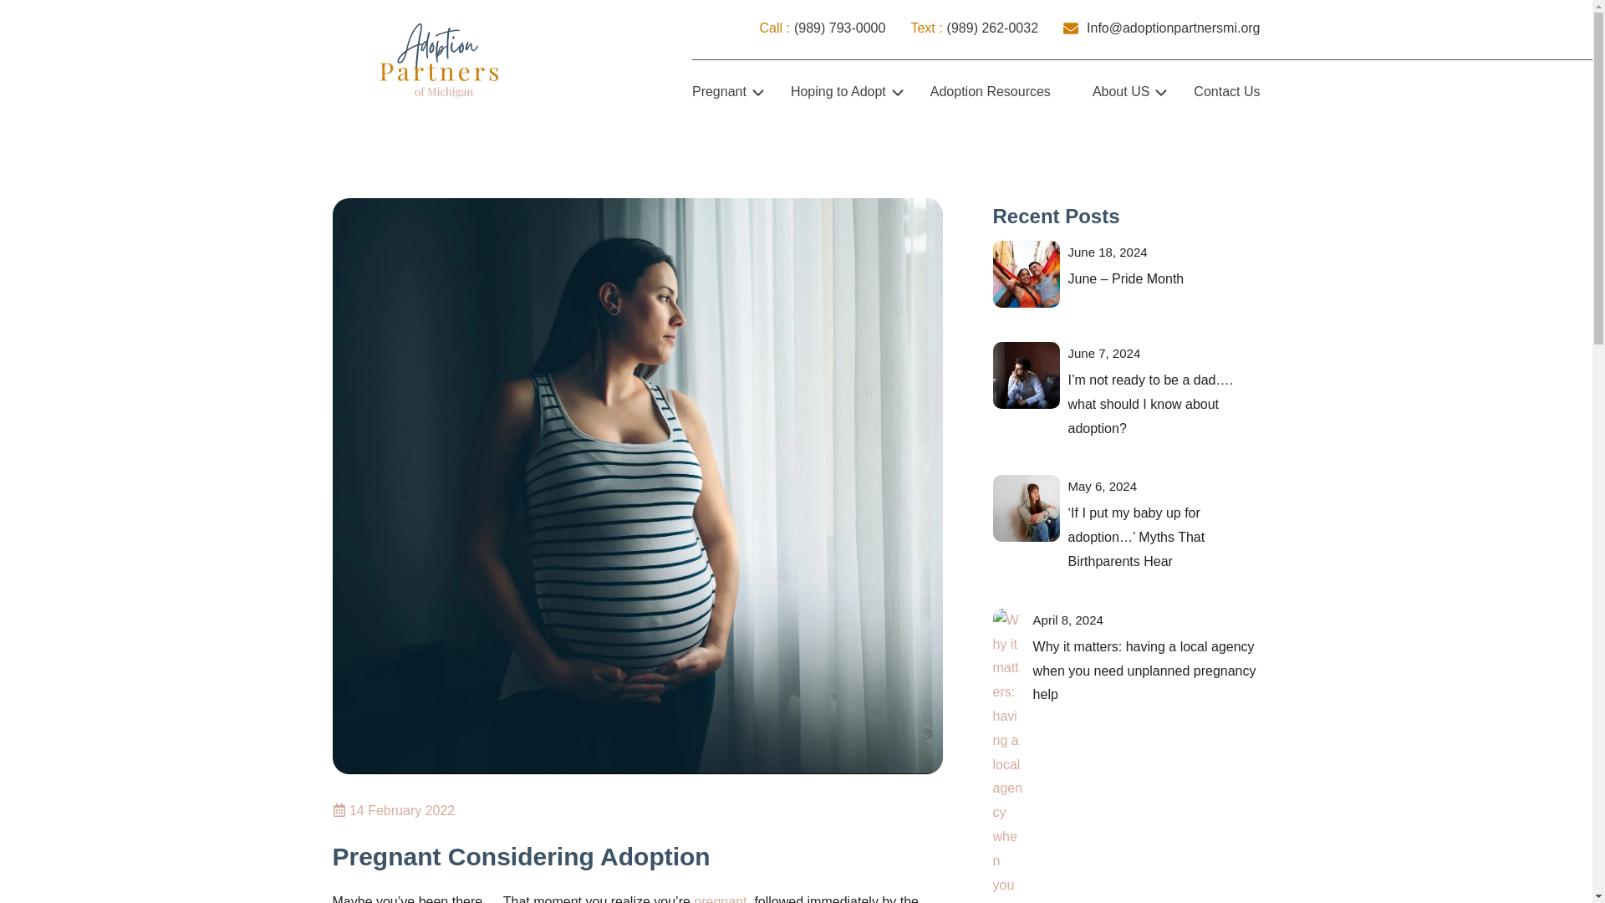  Describe the element at coordinates (1227, 92) in the screenshot. I see `Contact Us` at that location.